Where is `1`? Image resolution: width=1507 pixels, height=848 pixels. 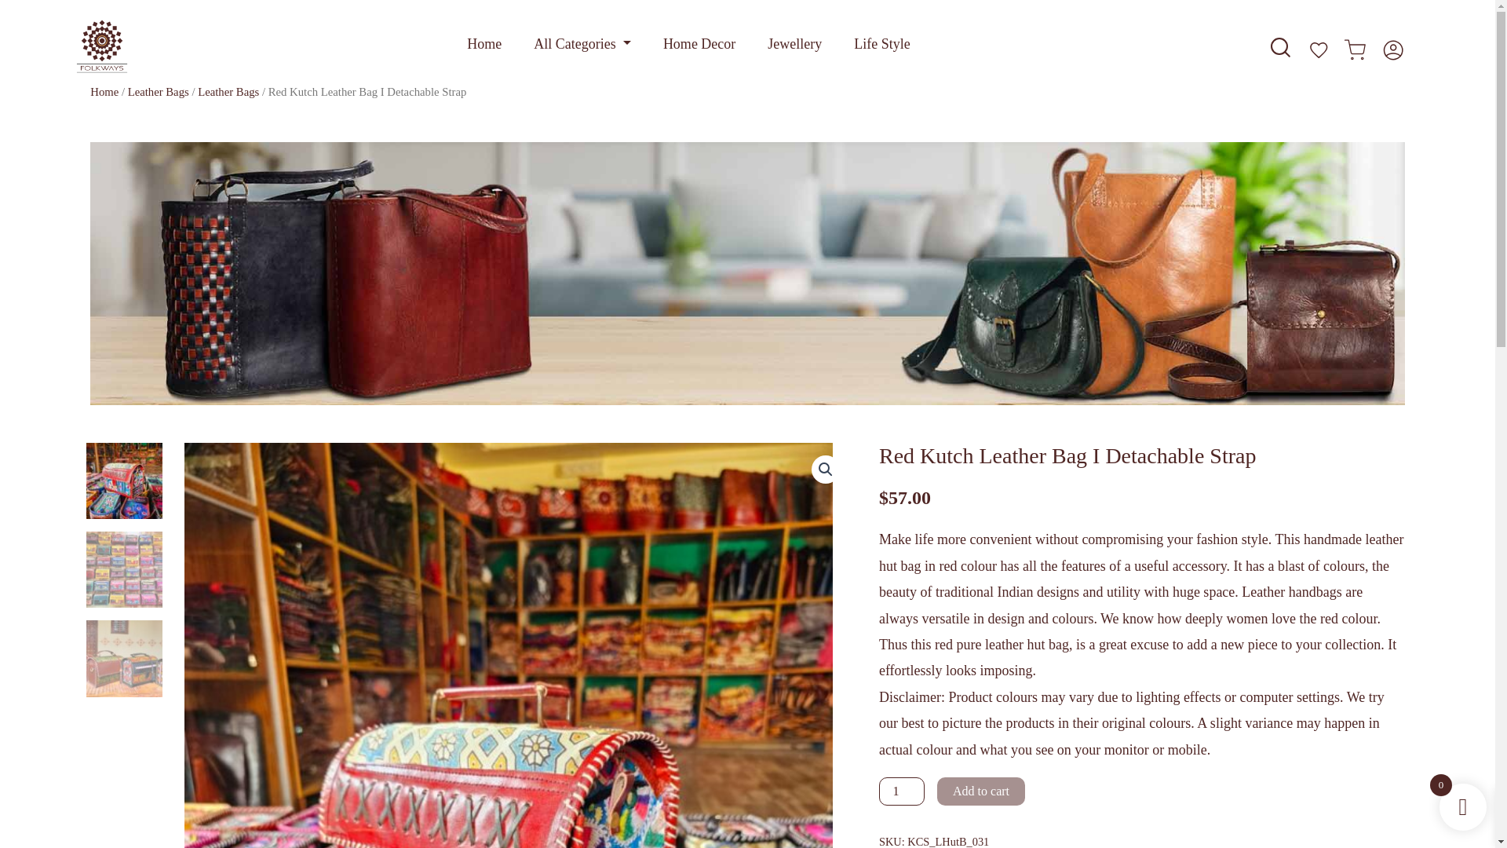
1 is located at coordinates (901, 791).